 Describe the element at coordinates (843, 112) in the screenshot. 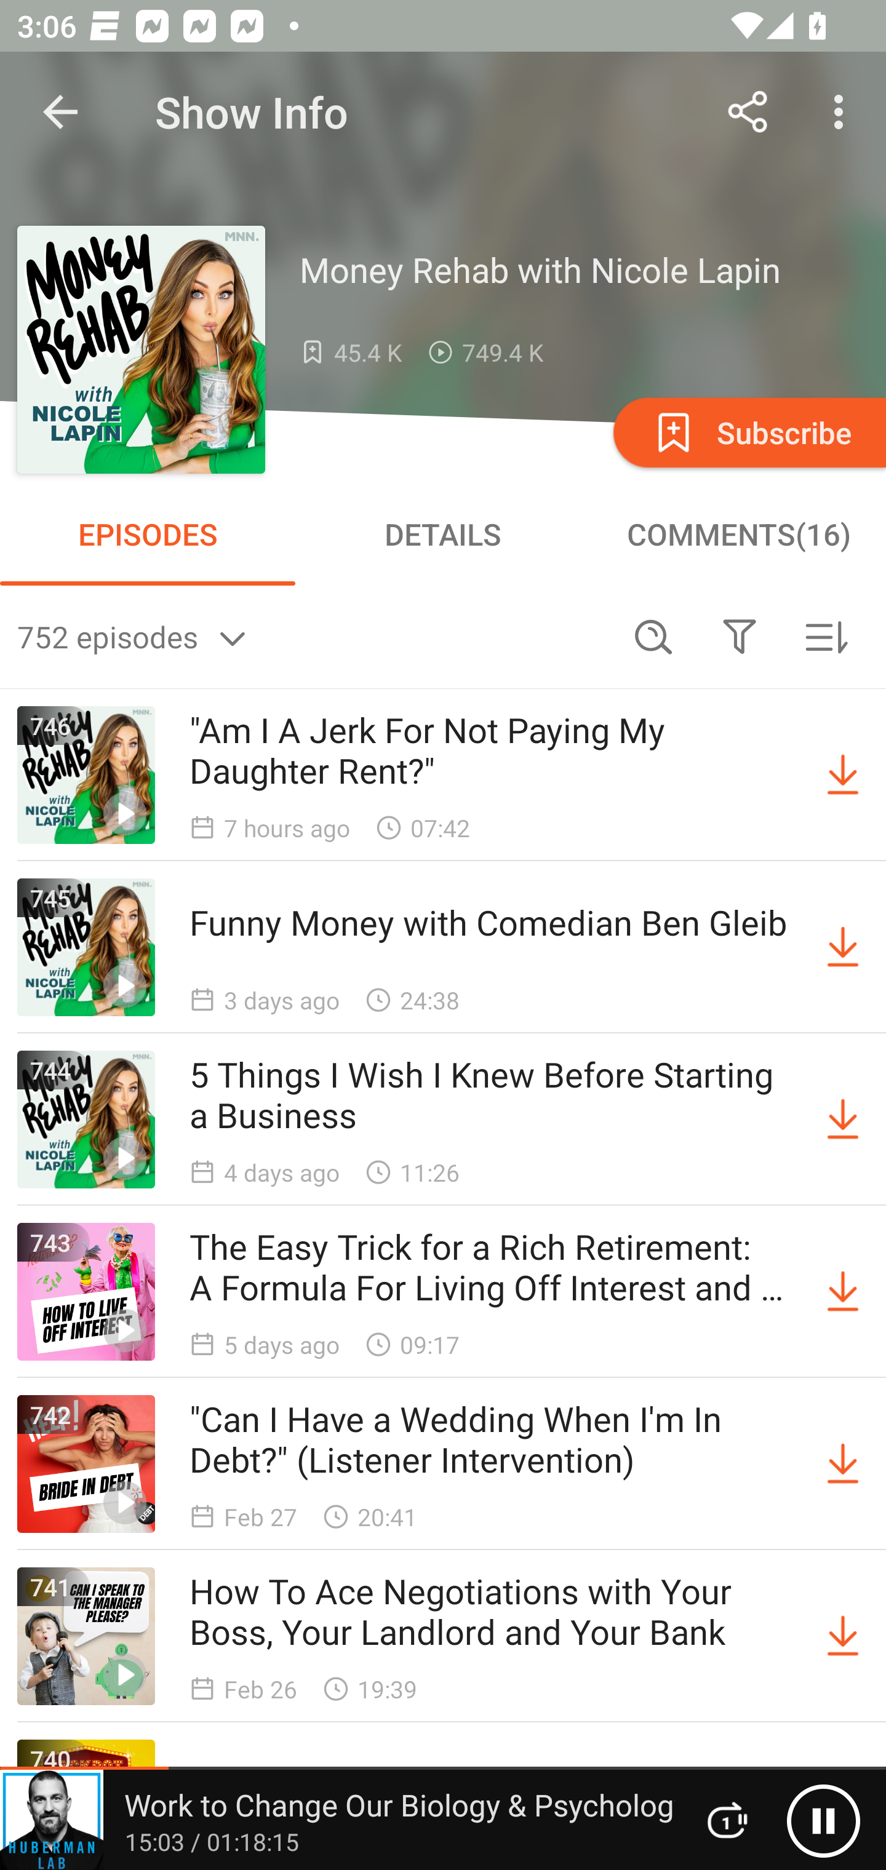

I see `More options` at that location.